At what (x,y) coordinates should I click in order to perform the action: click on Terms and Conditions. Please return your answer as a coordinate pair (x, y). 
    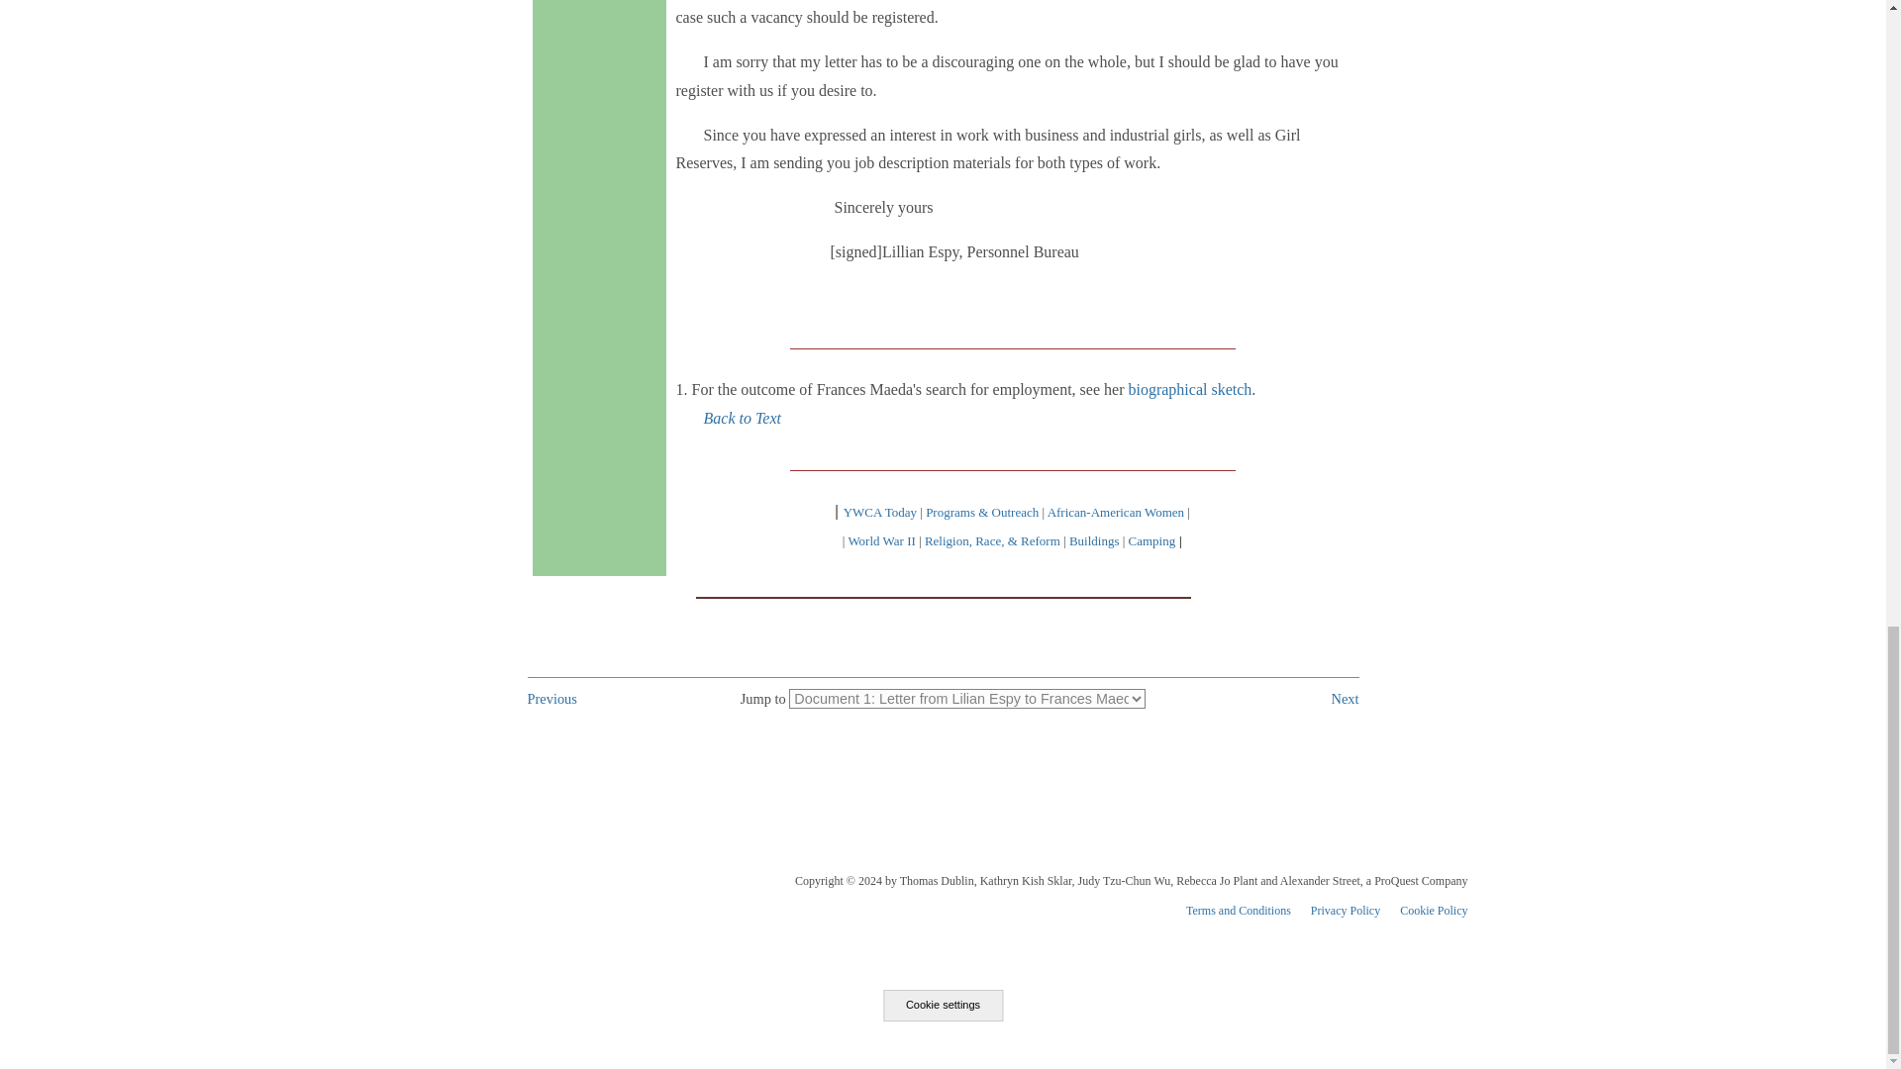
    Looking at the image, I should click on (1238, 910).